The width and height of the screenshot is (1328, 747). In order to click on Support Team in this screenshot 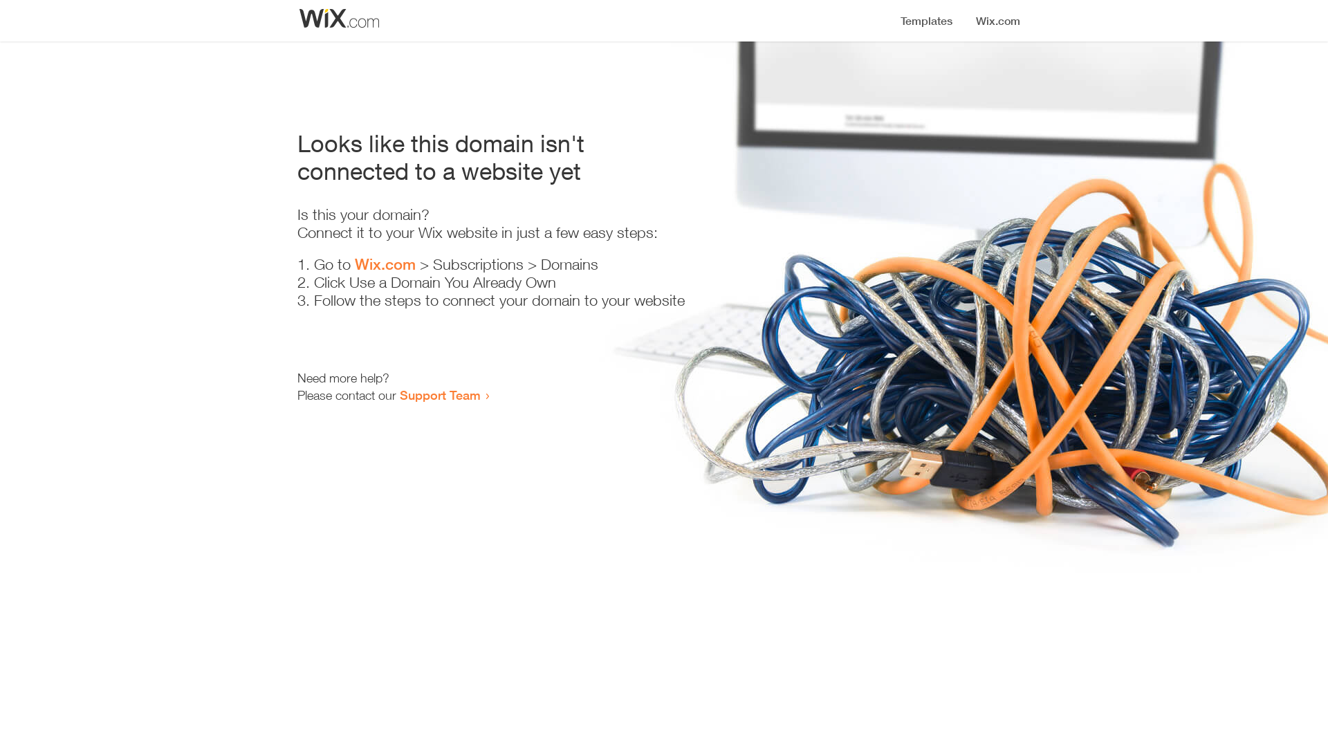, I will do `click(440, 395)`.